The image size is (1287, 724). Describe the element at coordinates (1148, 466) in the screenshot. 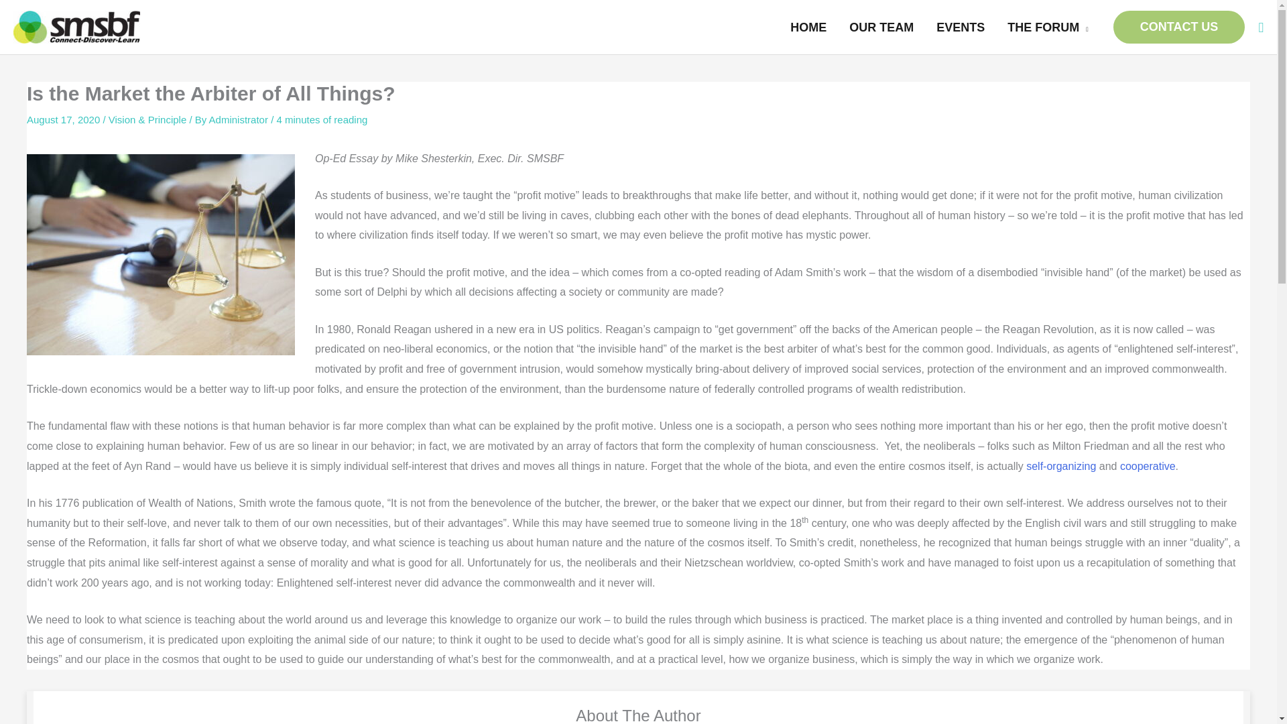

I see `cooperative` at that location.